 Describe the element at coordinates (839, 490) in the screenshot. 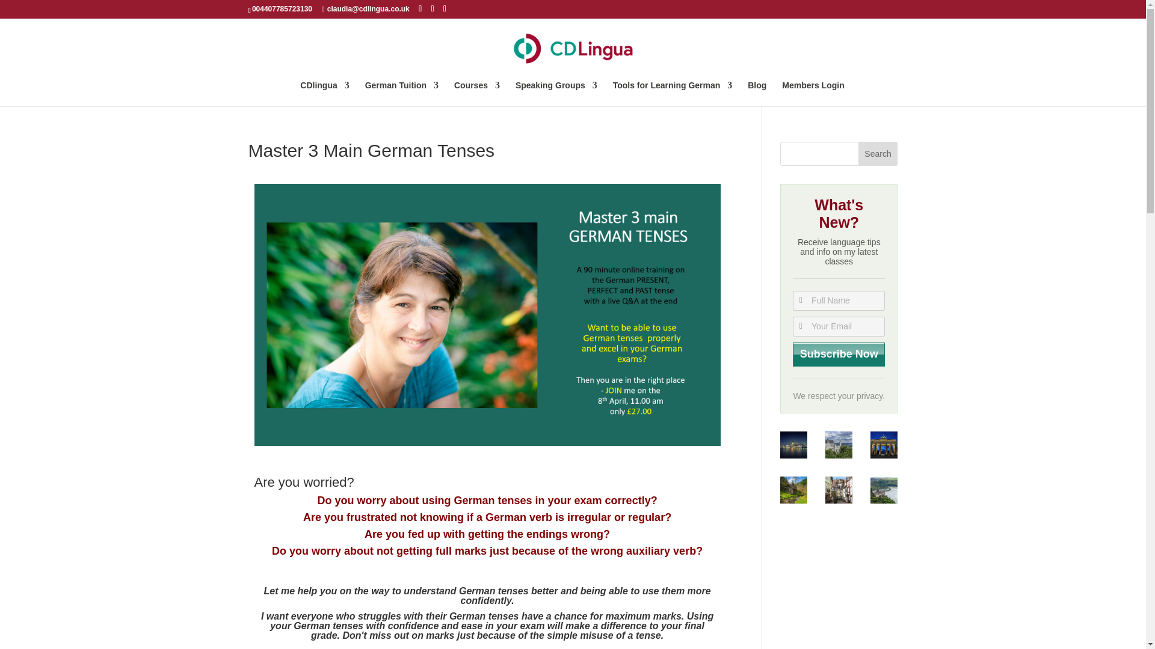

I see `Historic German Town` at that location.